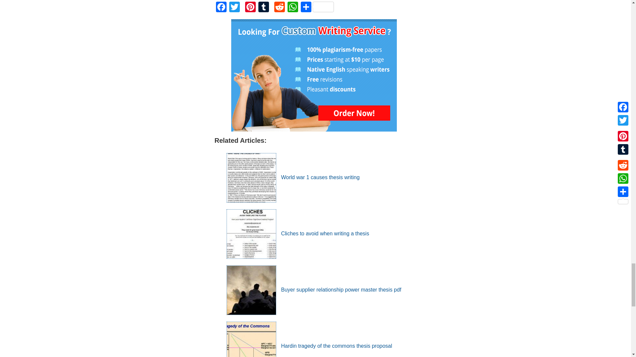 This screenshot has height=357, width=636. Describe the element at coordinates (221, 8) in the screenshot. I see `Facebook` at that location.